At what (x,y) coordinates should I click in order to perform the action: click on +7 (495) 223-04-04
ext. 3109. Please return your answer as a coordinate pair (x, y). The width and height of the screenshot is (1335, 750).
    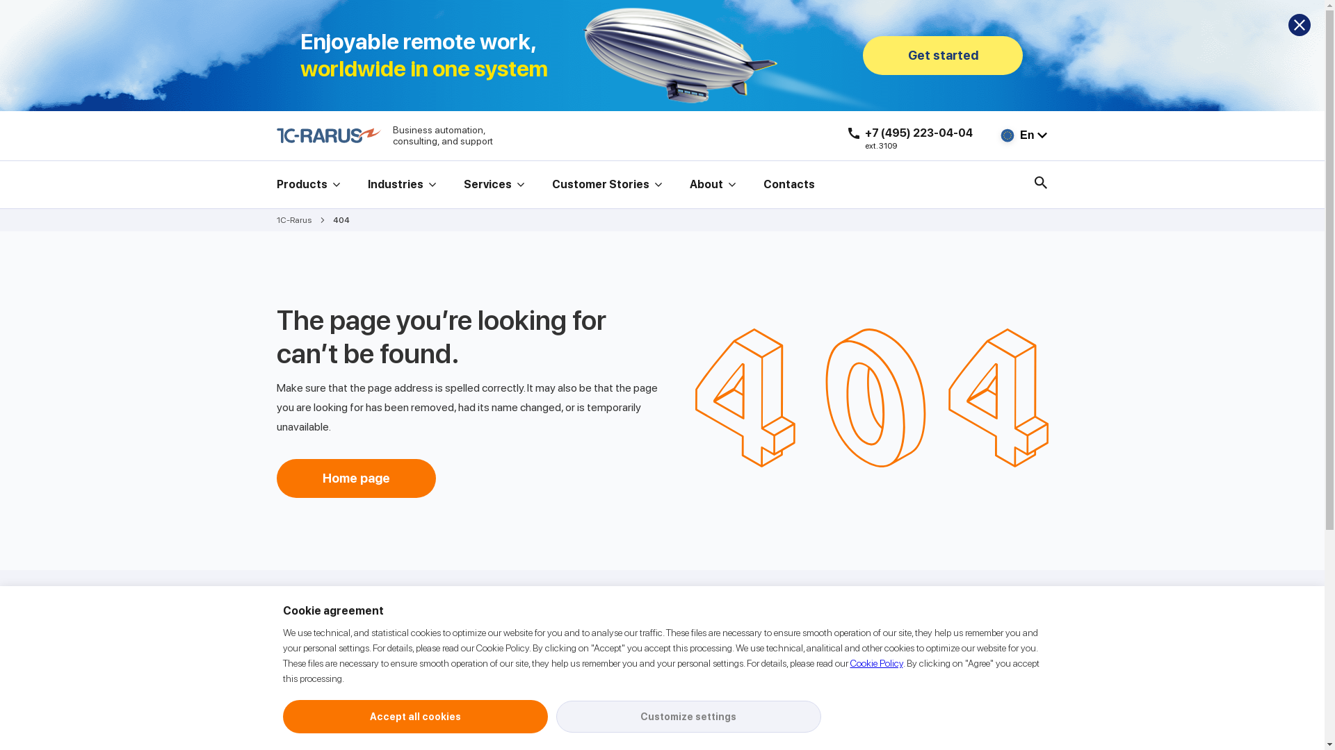
    Looking at the image, I should click on (911, 133).